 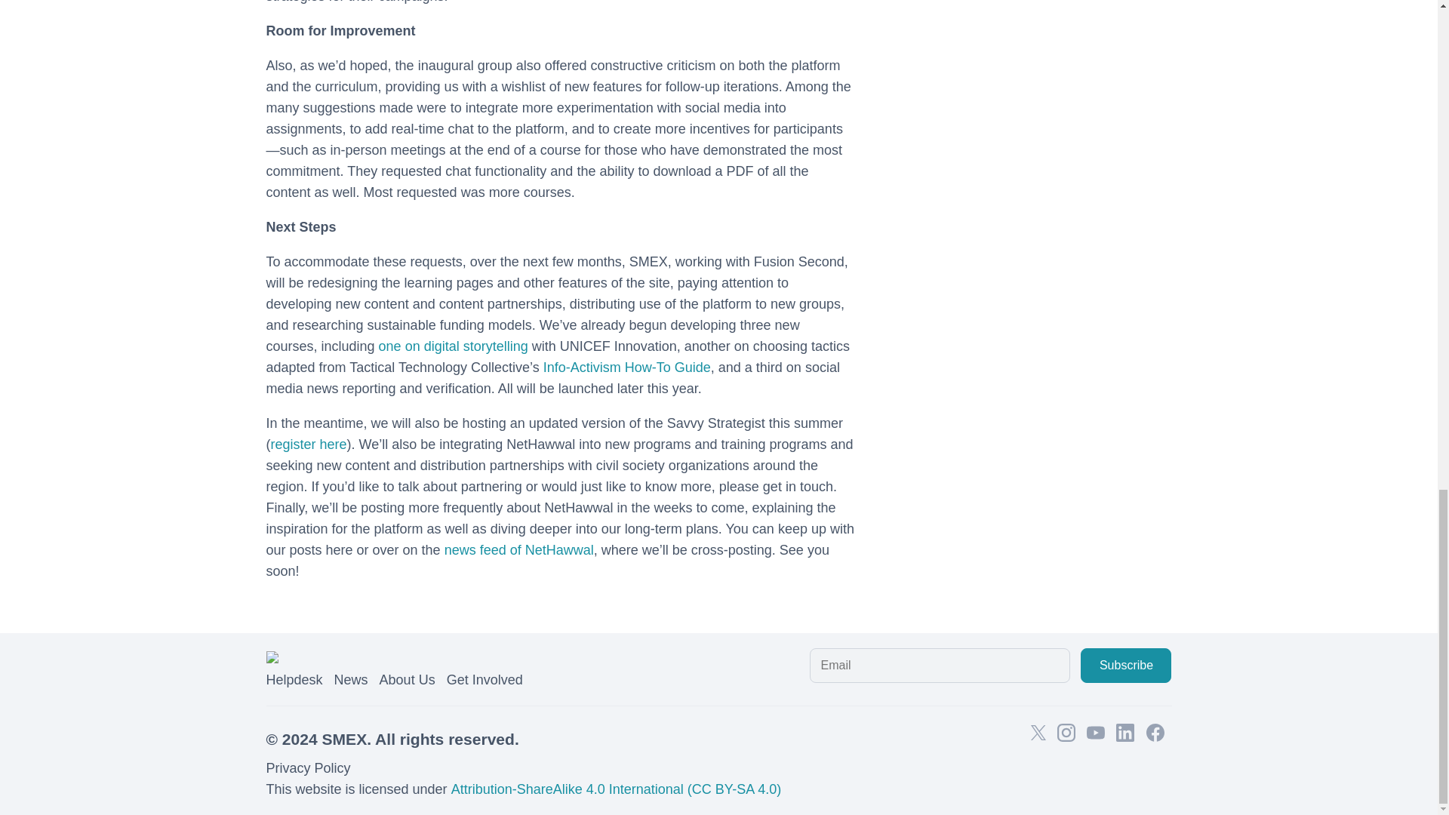 What do you see at coordinates (408, 680) in the screenshot?
I see `About Us` at bounding box center [408, 680].